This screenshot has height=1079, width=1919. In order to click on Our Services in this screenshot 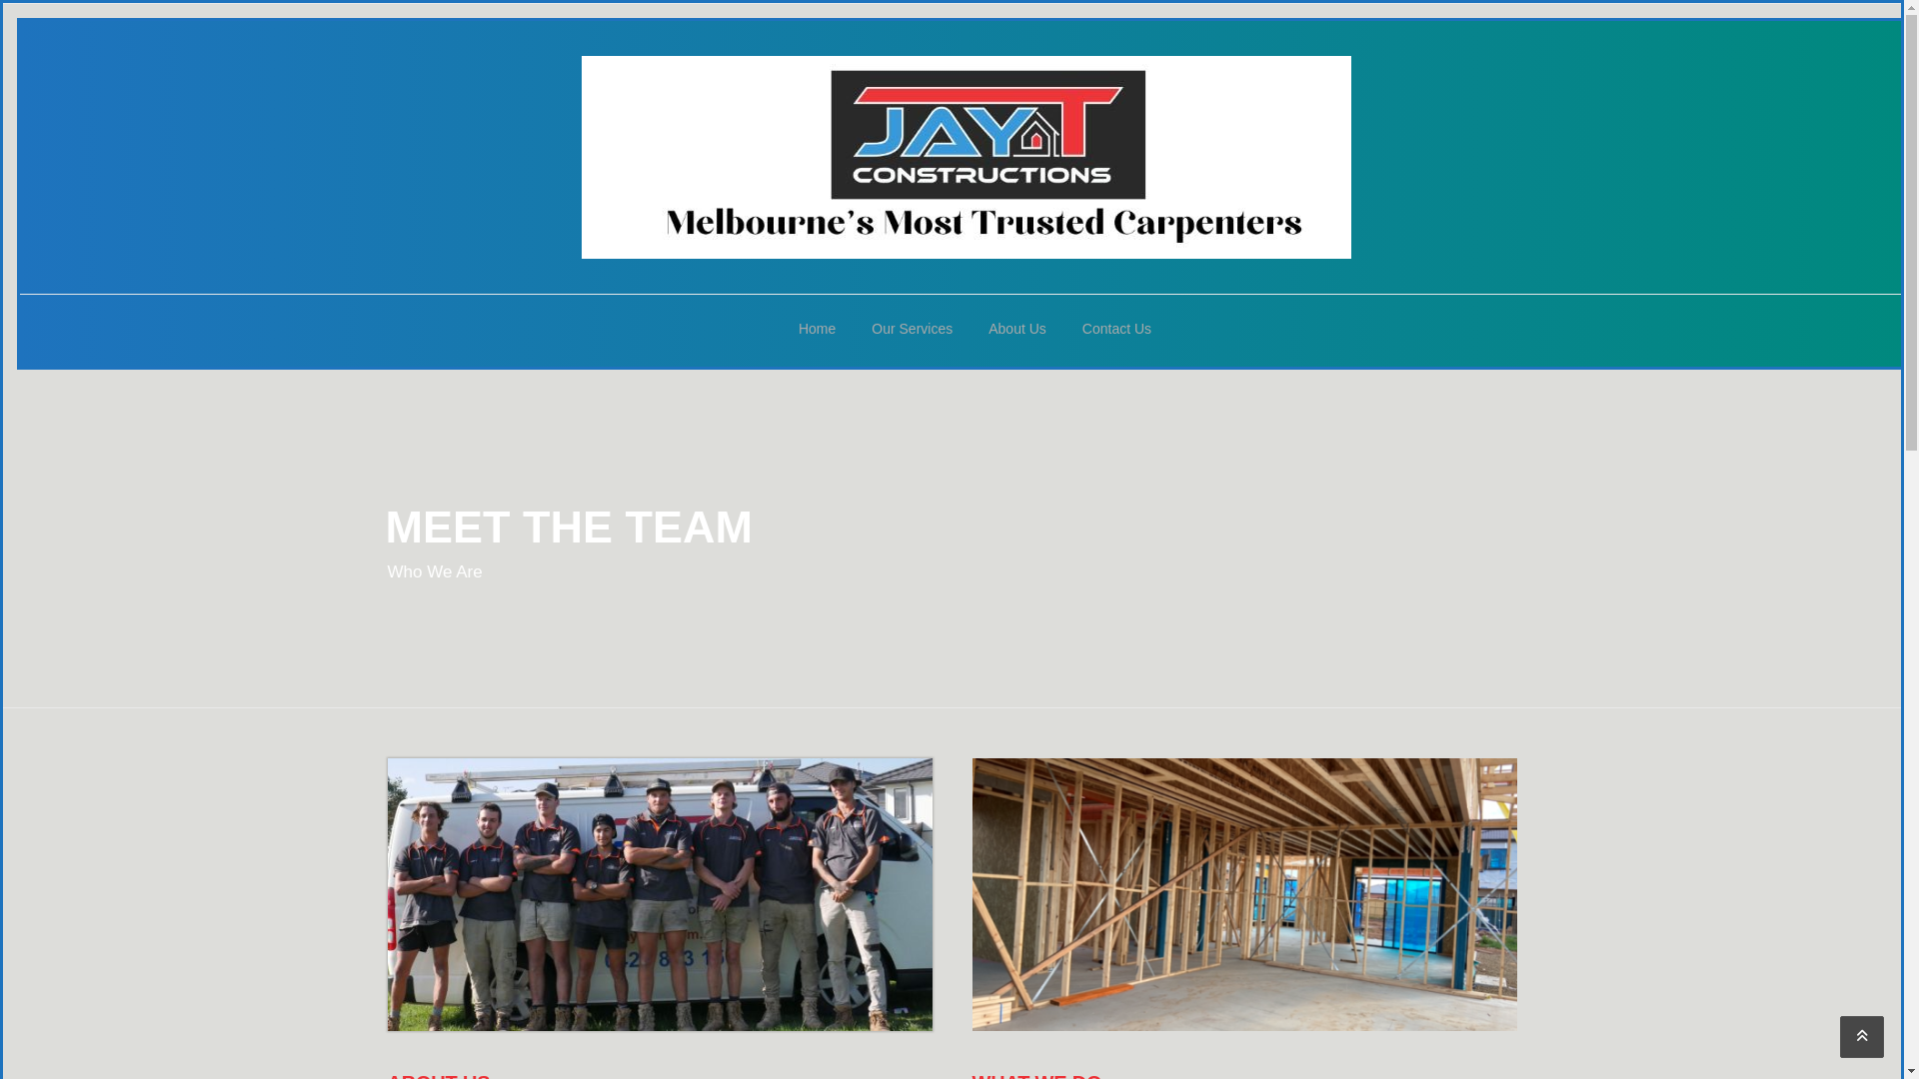, I will do `click(912, 331)`.